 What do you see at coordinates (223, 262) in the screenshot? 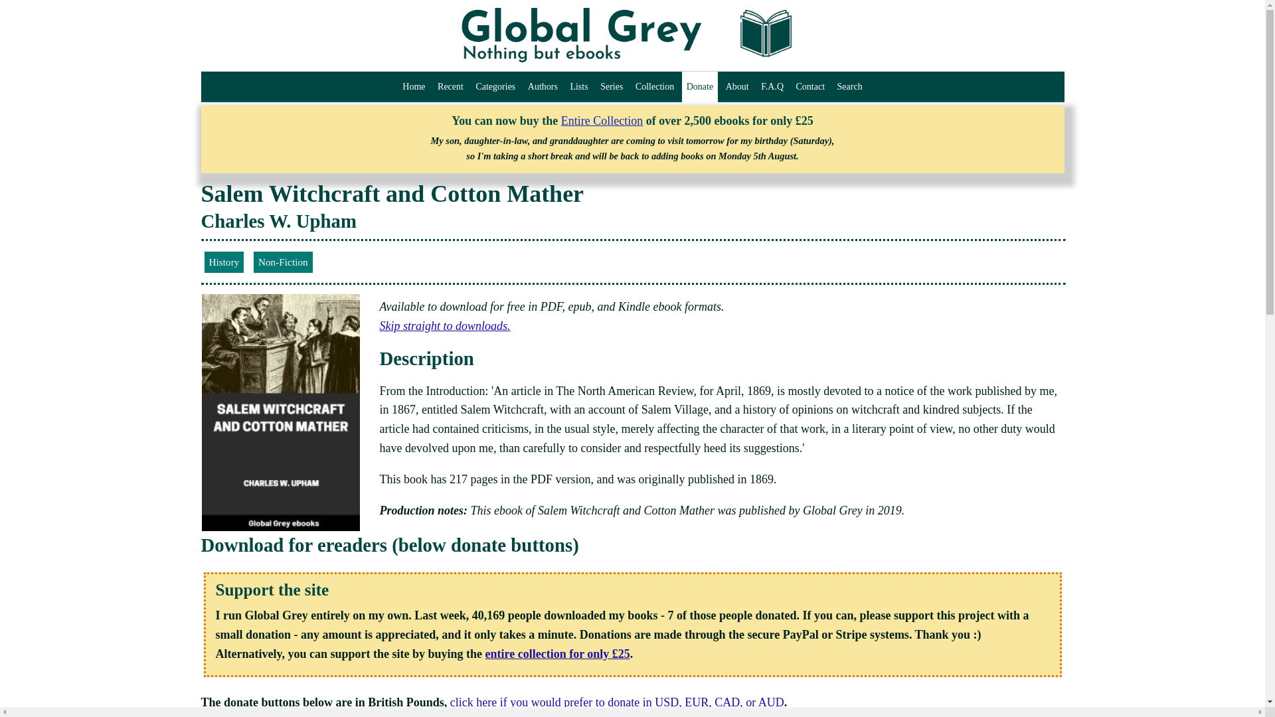
I see `History` at bounding box center [223, 262].